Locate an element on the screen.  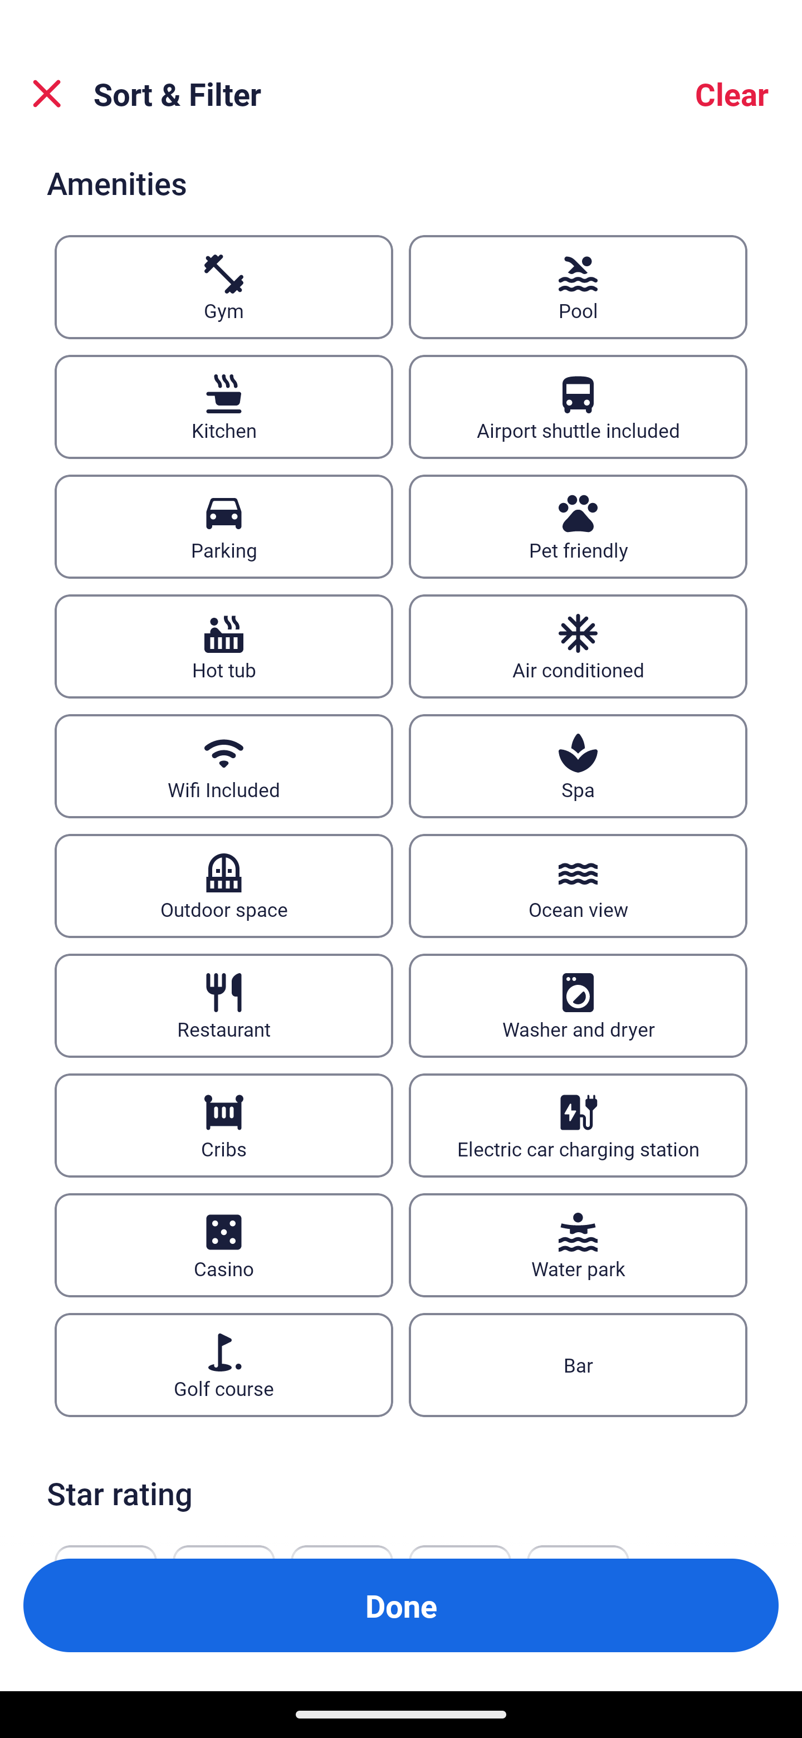
Ocean view is located at coordinates (578, 886).